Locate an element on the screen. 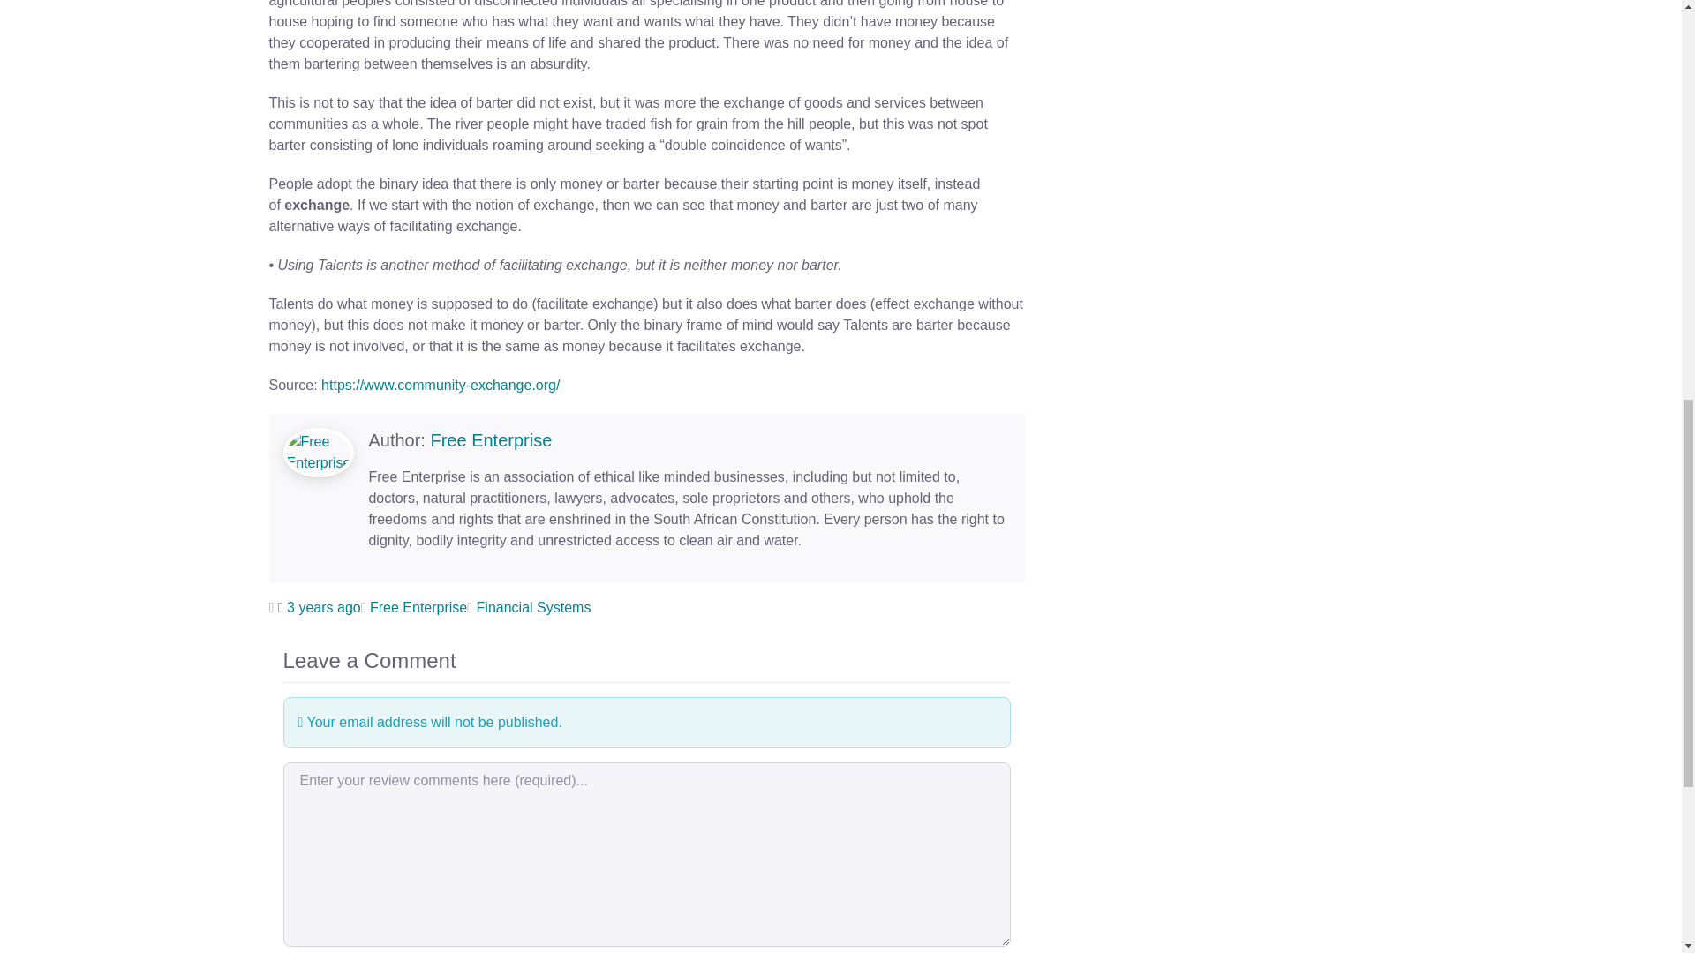  Free Enterprise is located at coordinates (418, 607).